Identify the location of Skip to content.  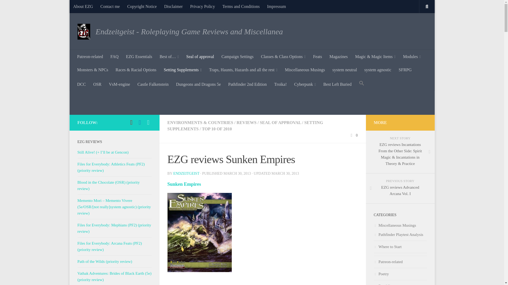
(90, 7).